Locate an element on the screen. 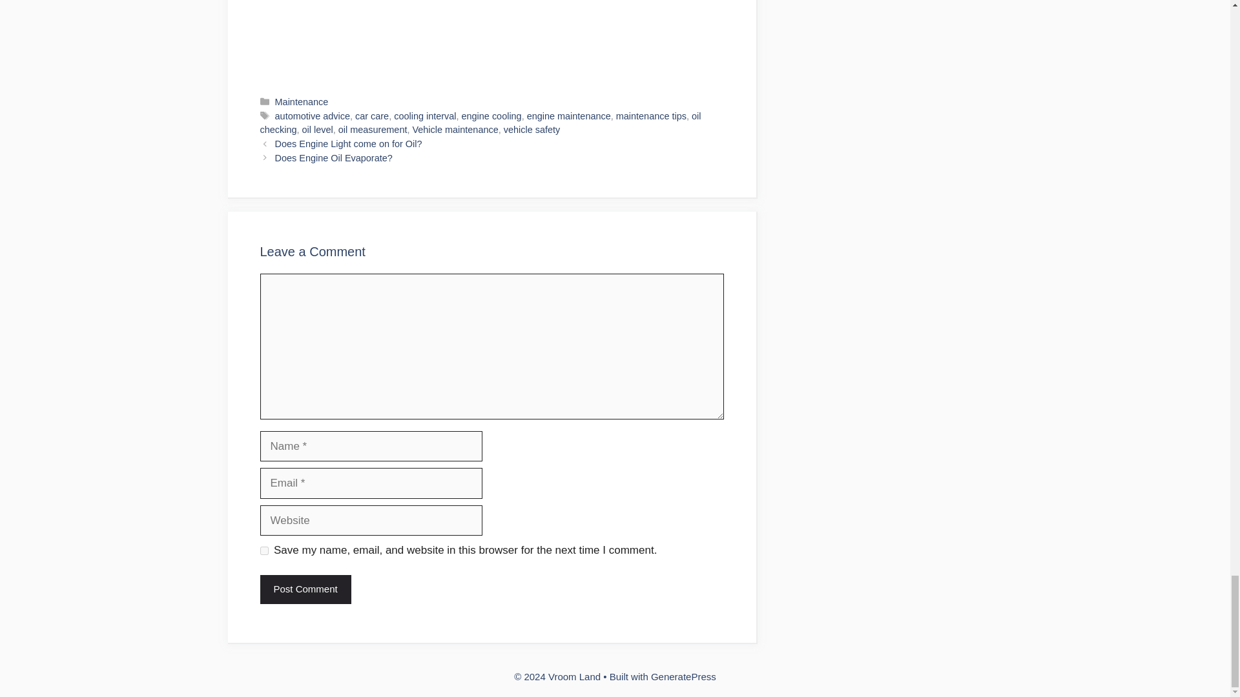 The height and width of the screenshot is (697, 1240). oil checking is located at coordinates (479, 123).